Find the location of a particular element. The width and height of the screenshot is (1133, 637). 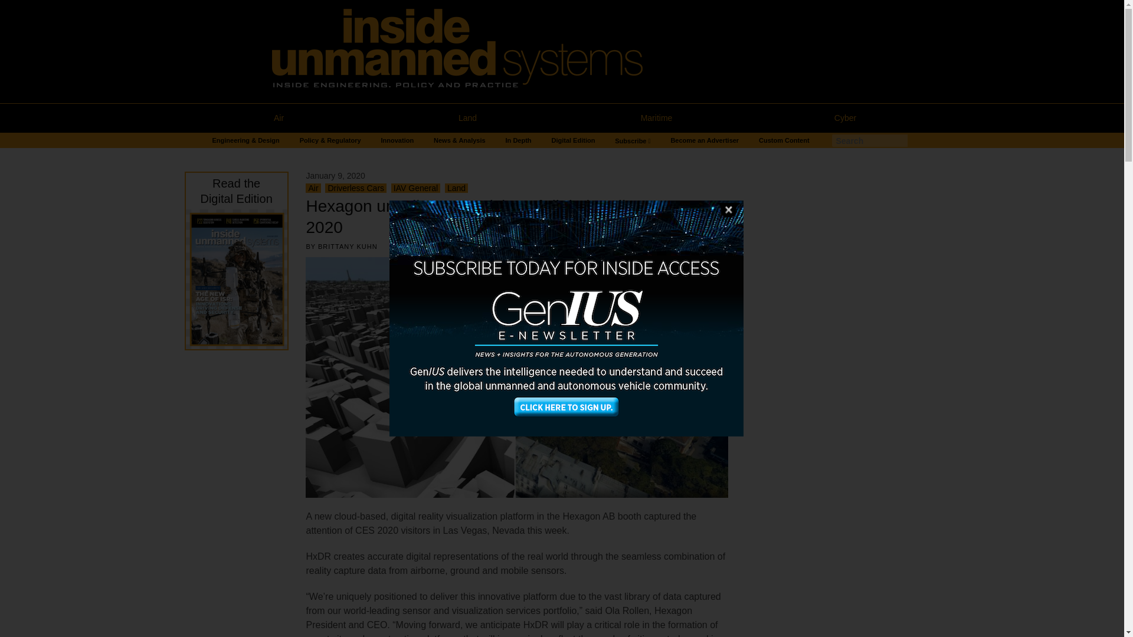

3rd party ad content is located at coordinates (231, 585).